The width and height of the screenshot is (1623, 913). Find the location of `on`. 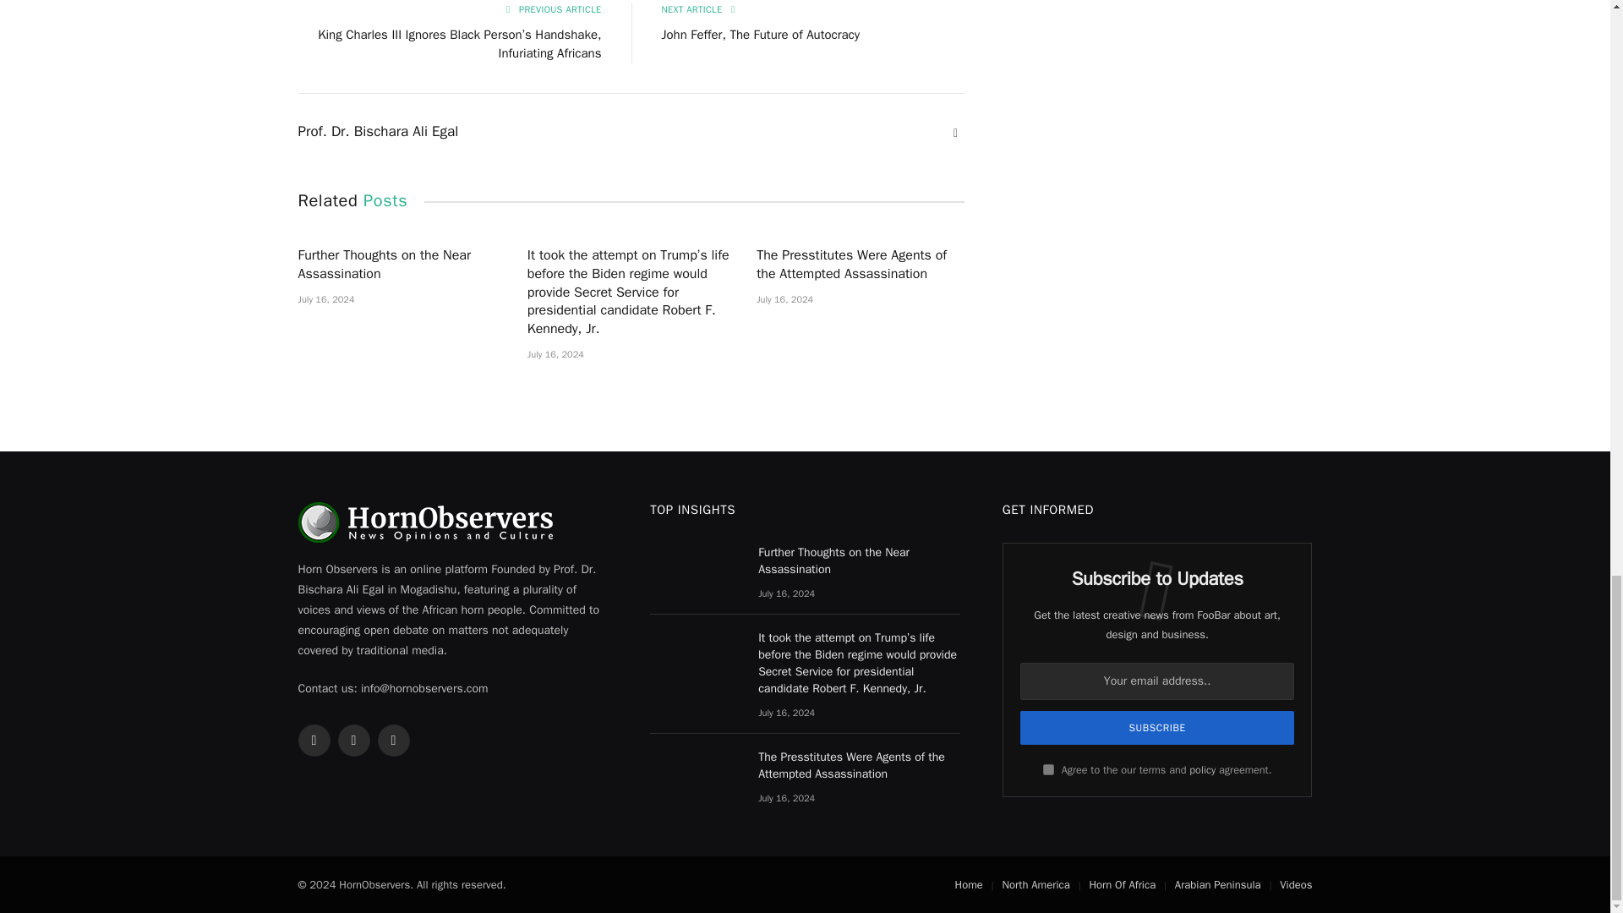

on is located at coordinates (1048, 769).